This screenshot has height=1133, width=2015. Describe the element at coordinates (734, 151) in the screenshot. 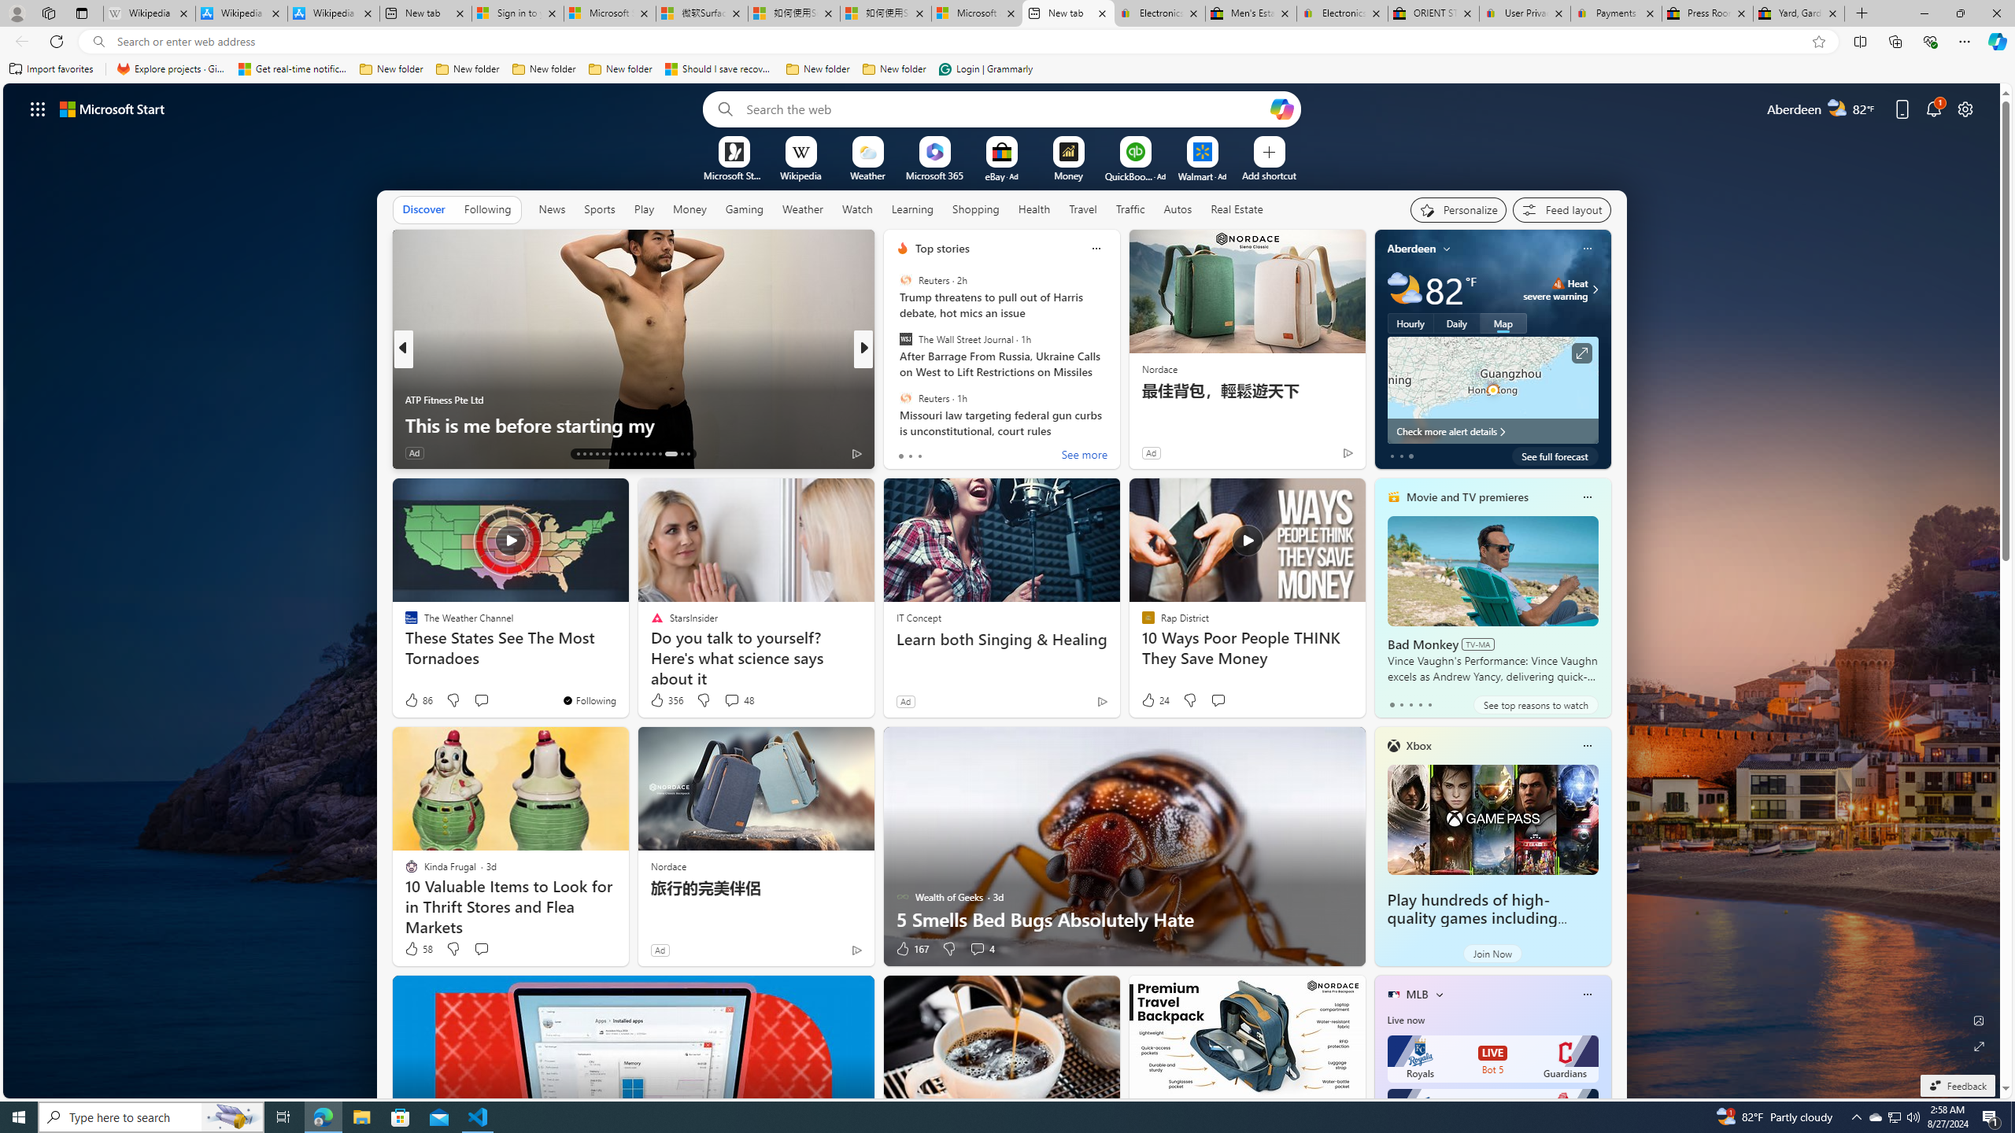

I see `To get missing image descriptions, open the context menu.` at that location.